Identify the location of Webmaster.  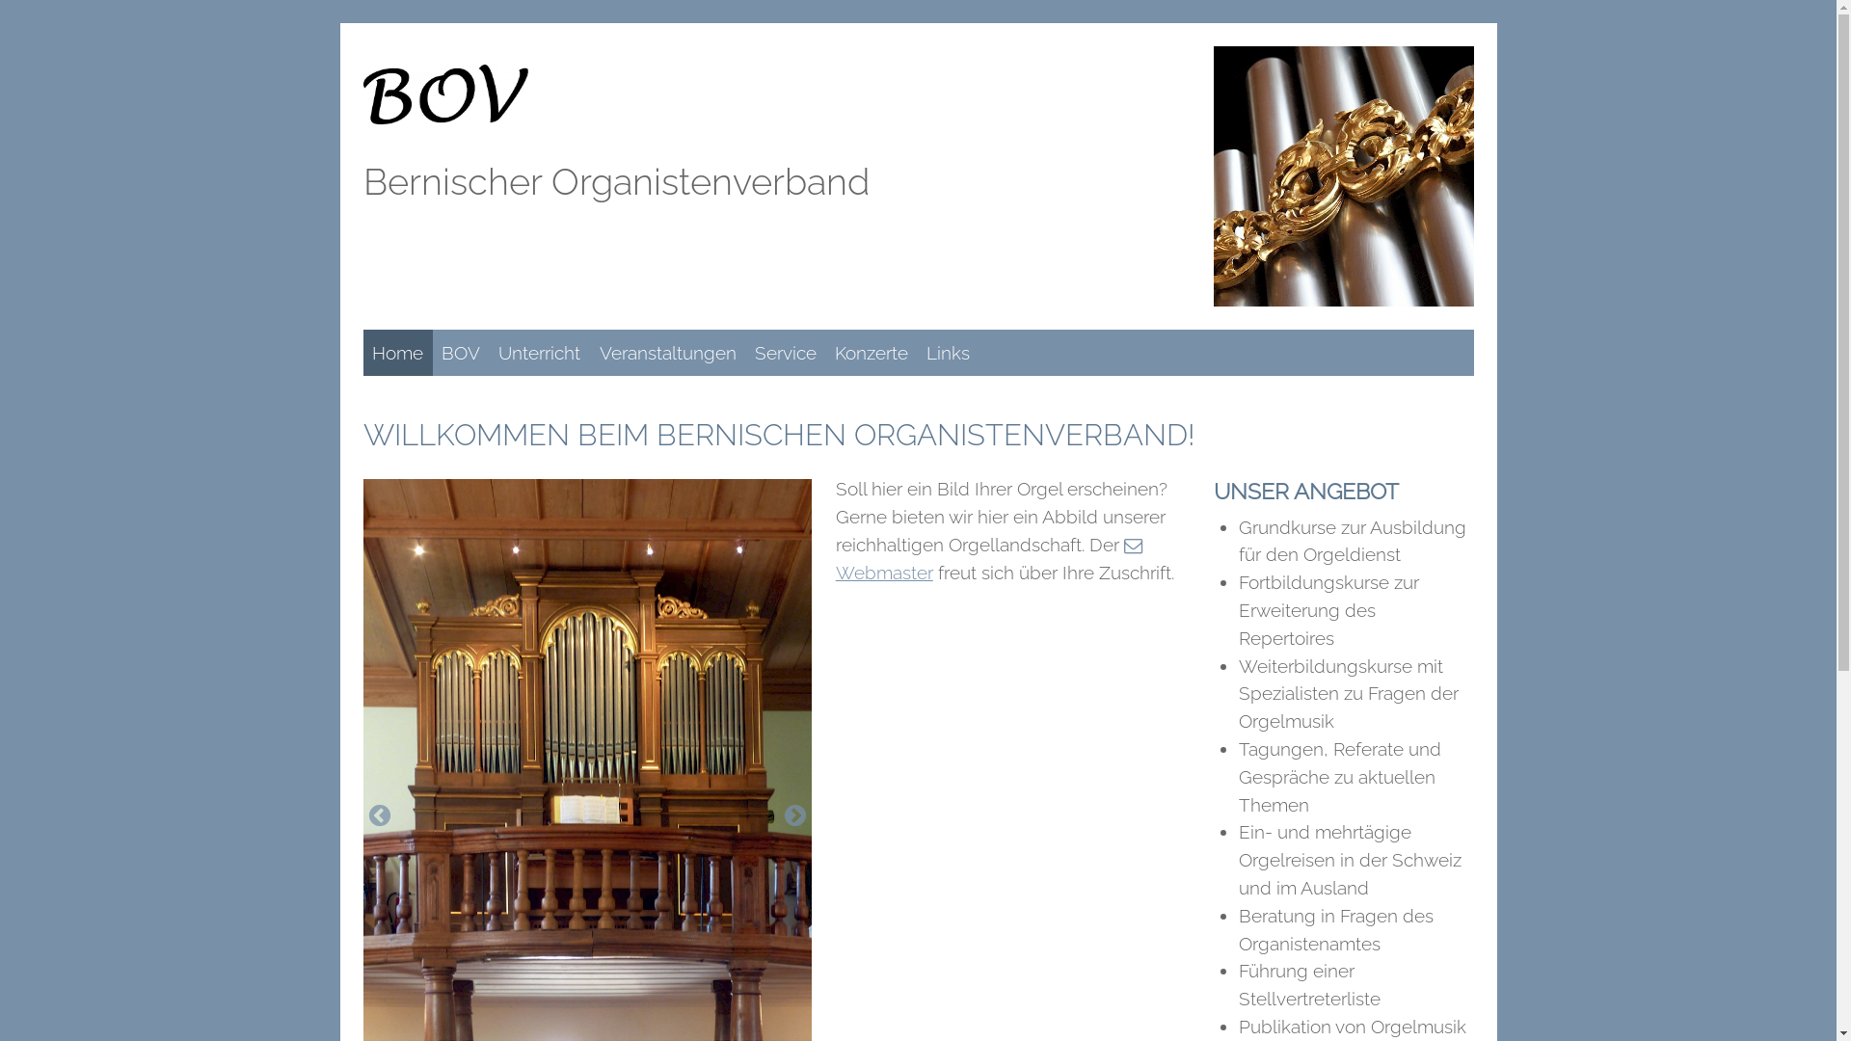
(993, 559).